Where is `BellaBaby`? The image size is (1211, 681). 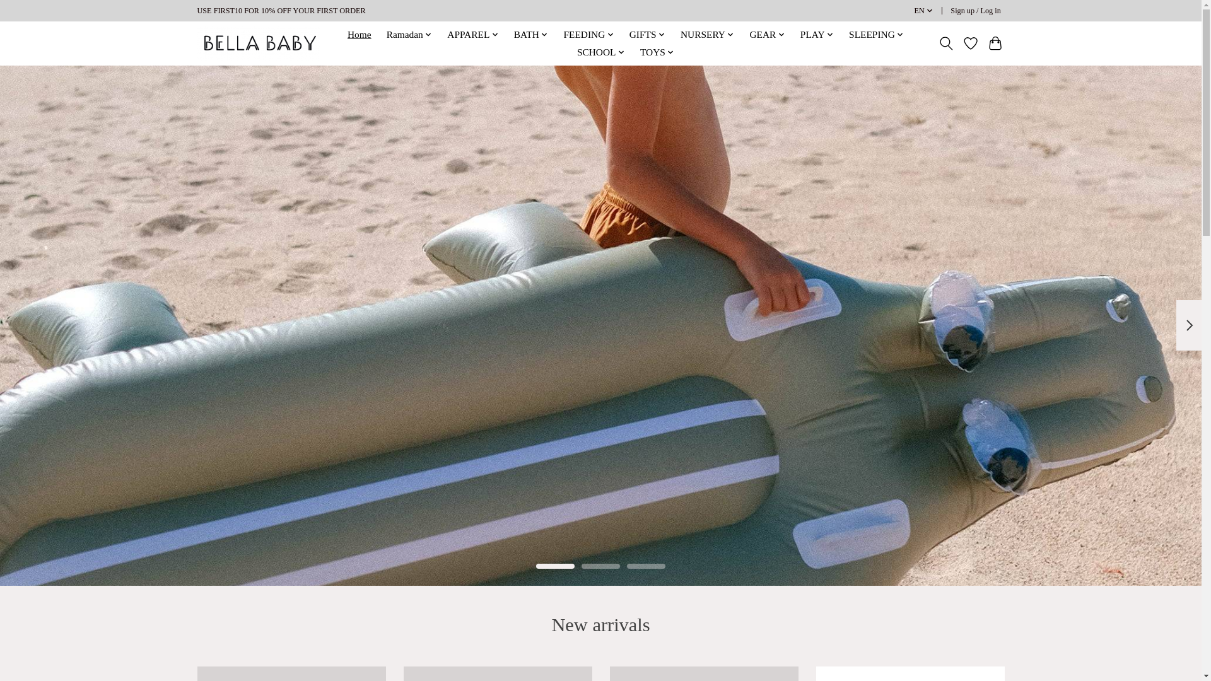
BellaBaby is located at coordinates (257, 43).